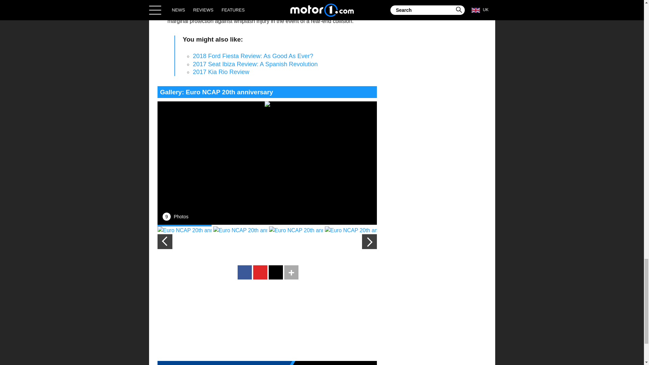 This screenshot has height=365, width=649. I want to click on 2018 Ford Fiesta Review: As Good As Ever?, so click(253, 56).